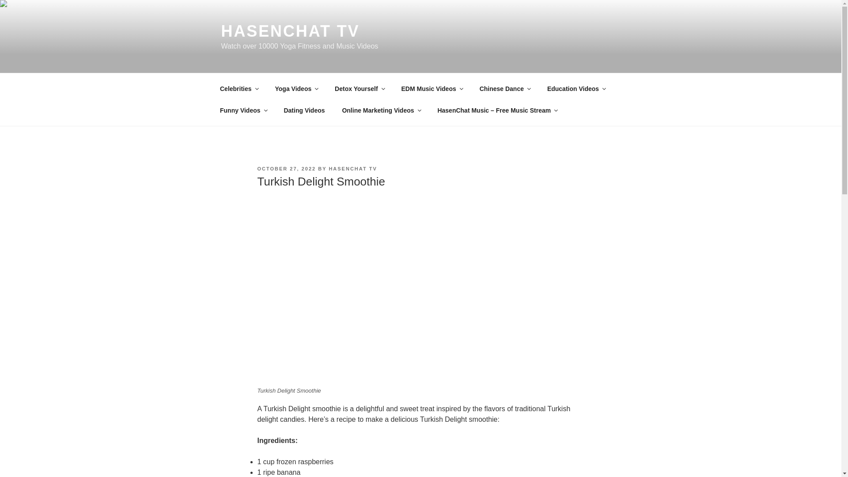 This screenshot has width=848, height=477. I want to click on HASENCHAT TV, so click(290, 31).